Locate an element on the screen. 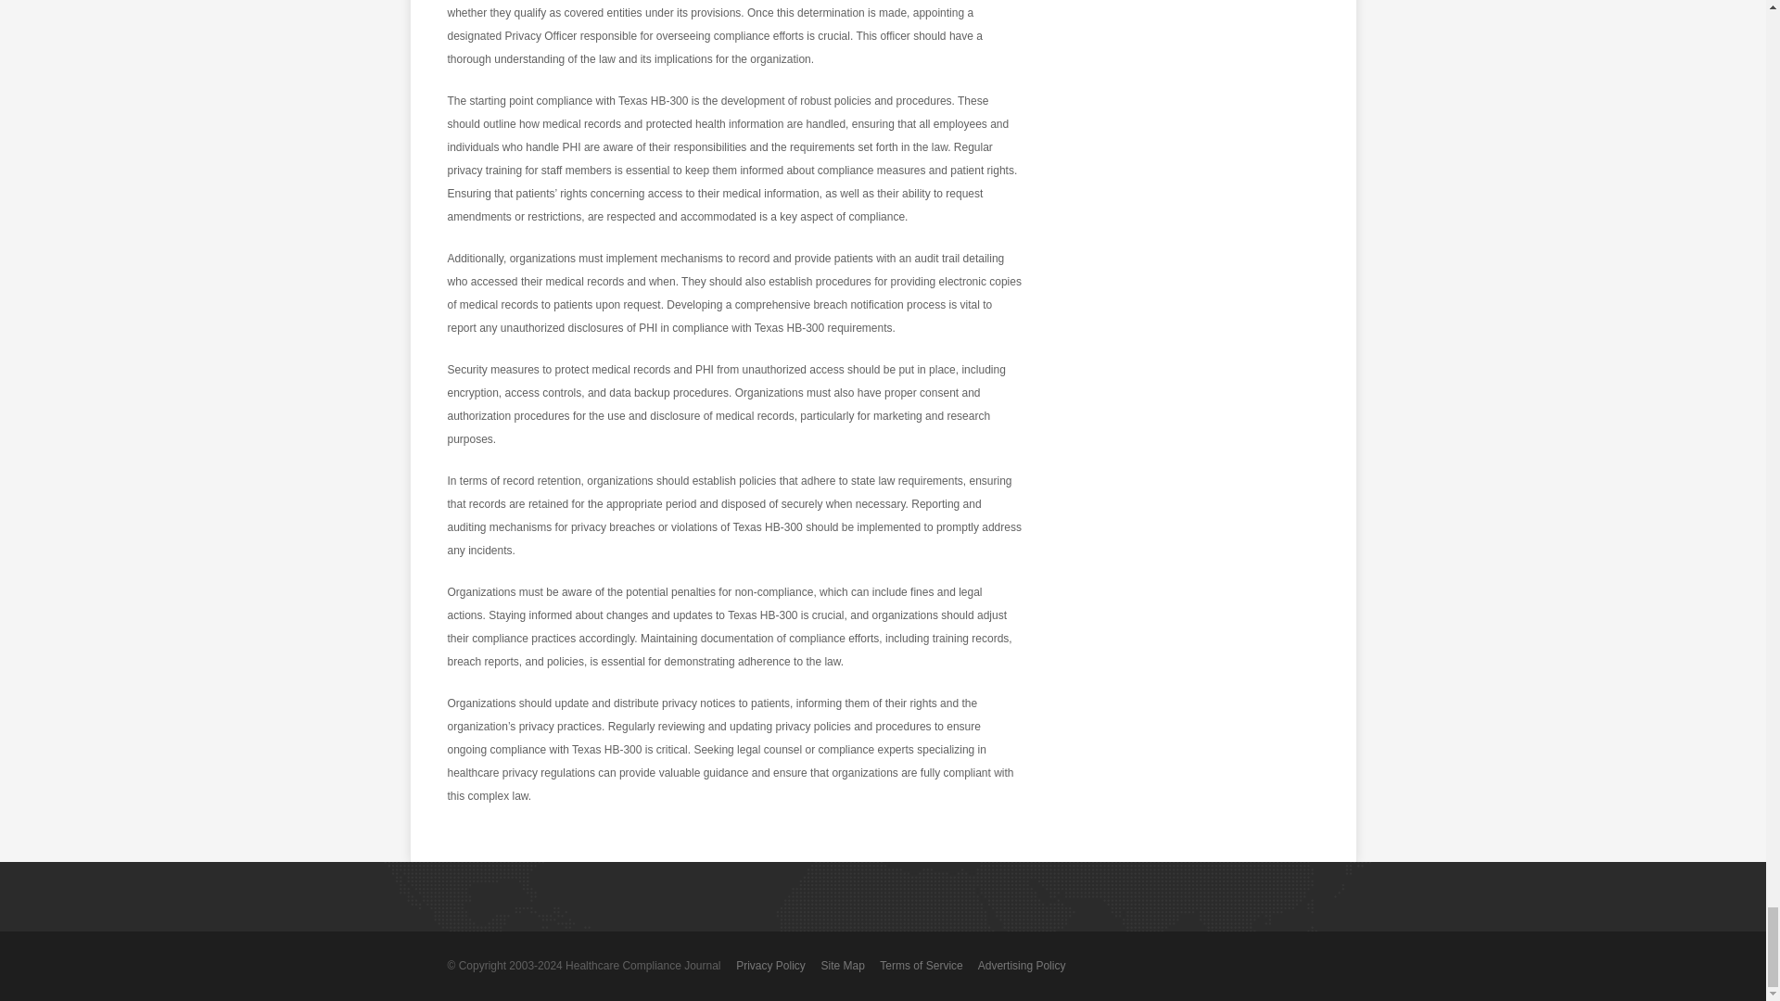 This screenshot has width=1780, height=1001. Terms of Service is located at coordinates (921, 965).